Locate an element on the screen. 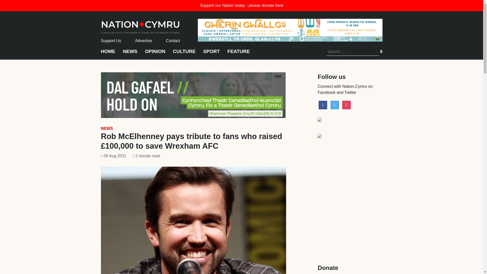 Image resolution: width=487 pixels, height=274 pixels. Contact is located at coordinates (173, 41).